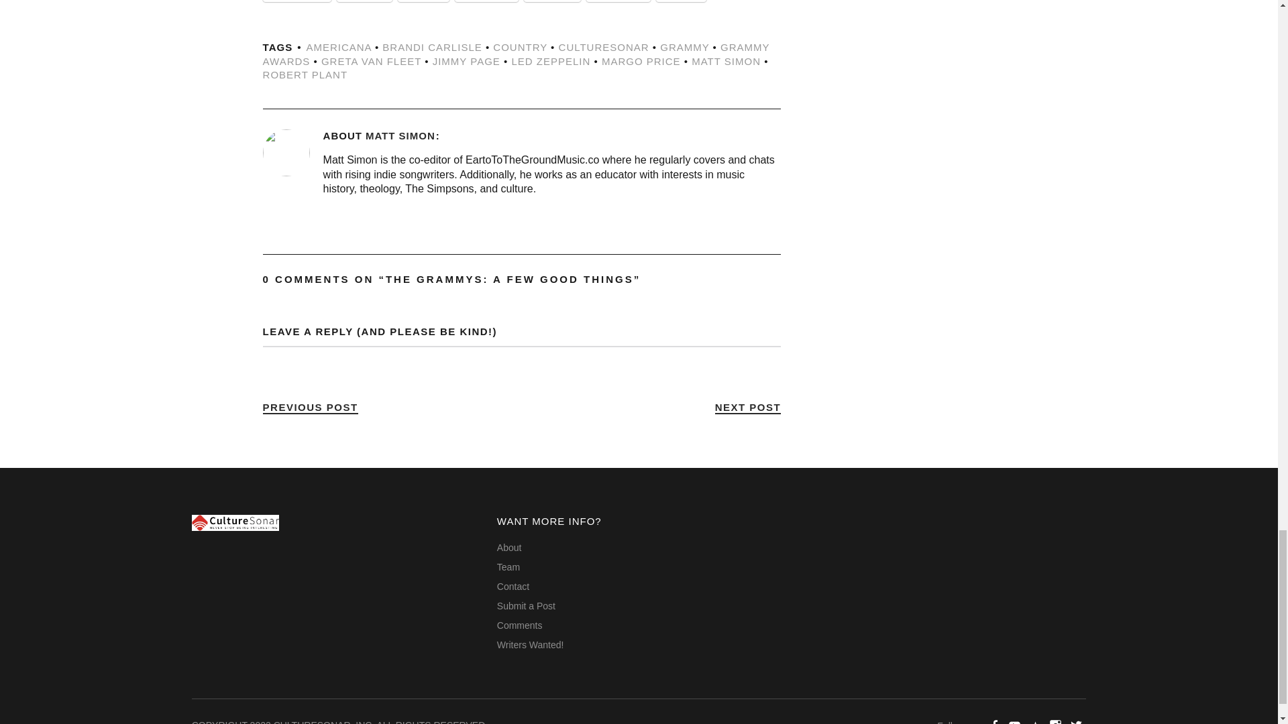  Describe the element at coordinates (297, 1) in the screenshot. I see `Click to share on Facebook` at that location.